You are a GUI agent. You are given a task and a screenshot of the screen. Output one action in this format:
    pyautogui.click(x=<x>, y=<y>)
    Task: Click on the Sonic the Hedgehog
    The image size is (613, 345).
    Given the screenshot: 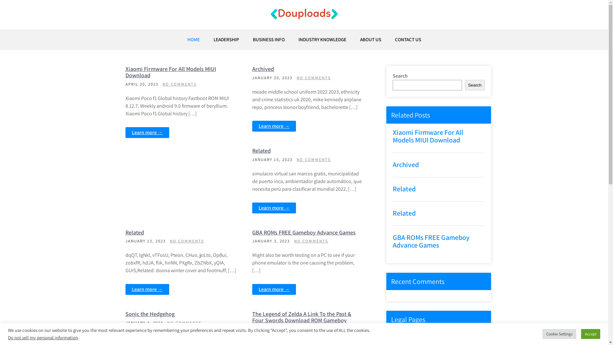 What is the action you would take?
    pyautogui.click(x=150, y=314)
    